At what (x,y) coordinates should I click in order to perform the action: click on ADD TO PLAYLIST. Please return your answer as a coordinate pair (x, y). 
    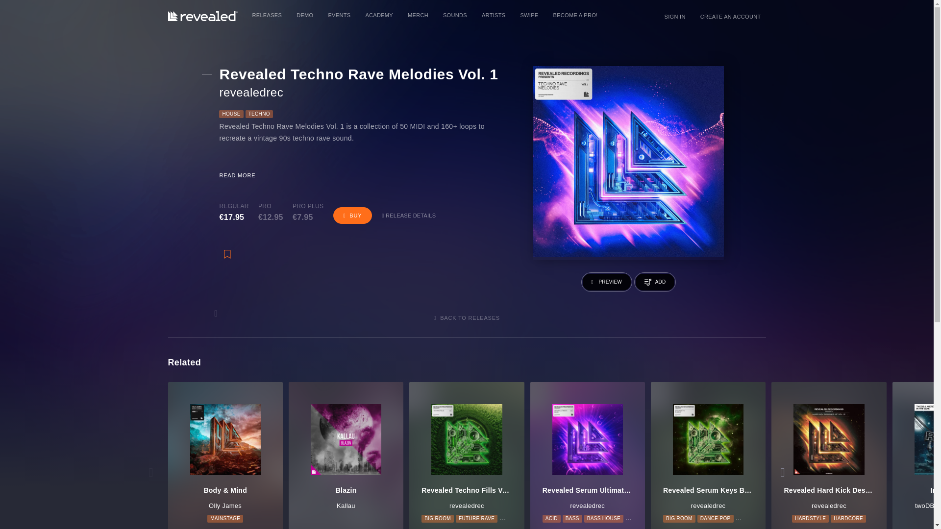
    Looking at the image, I should click on (655, 282).